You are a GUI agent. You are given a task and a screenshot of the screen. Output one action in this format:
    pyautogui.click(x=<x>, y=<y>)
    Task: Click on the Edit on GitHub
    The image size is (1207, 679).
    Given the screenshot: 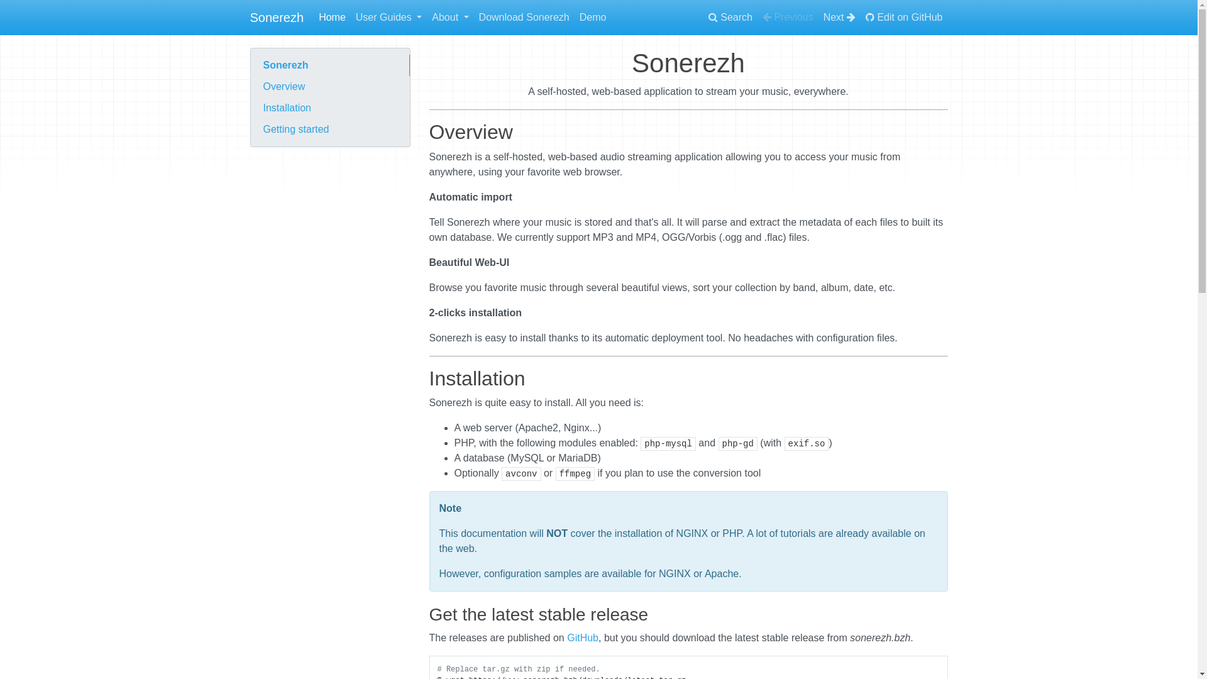 What is the action you would take?
    pyautogui.click(x=904, y=18)
    